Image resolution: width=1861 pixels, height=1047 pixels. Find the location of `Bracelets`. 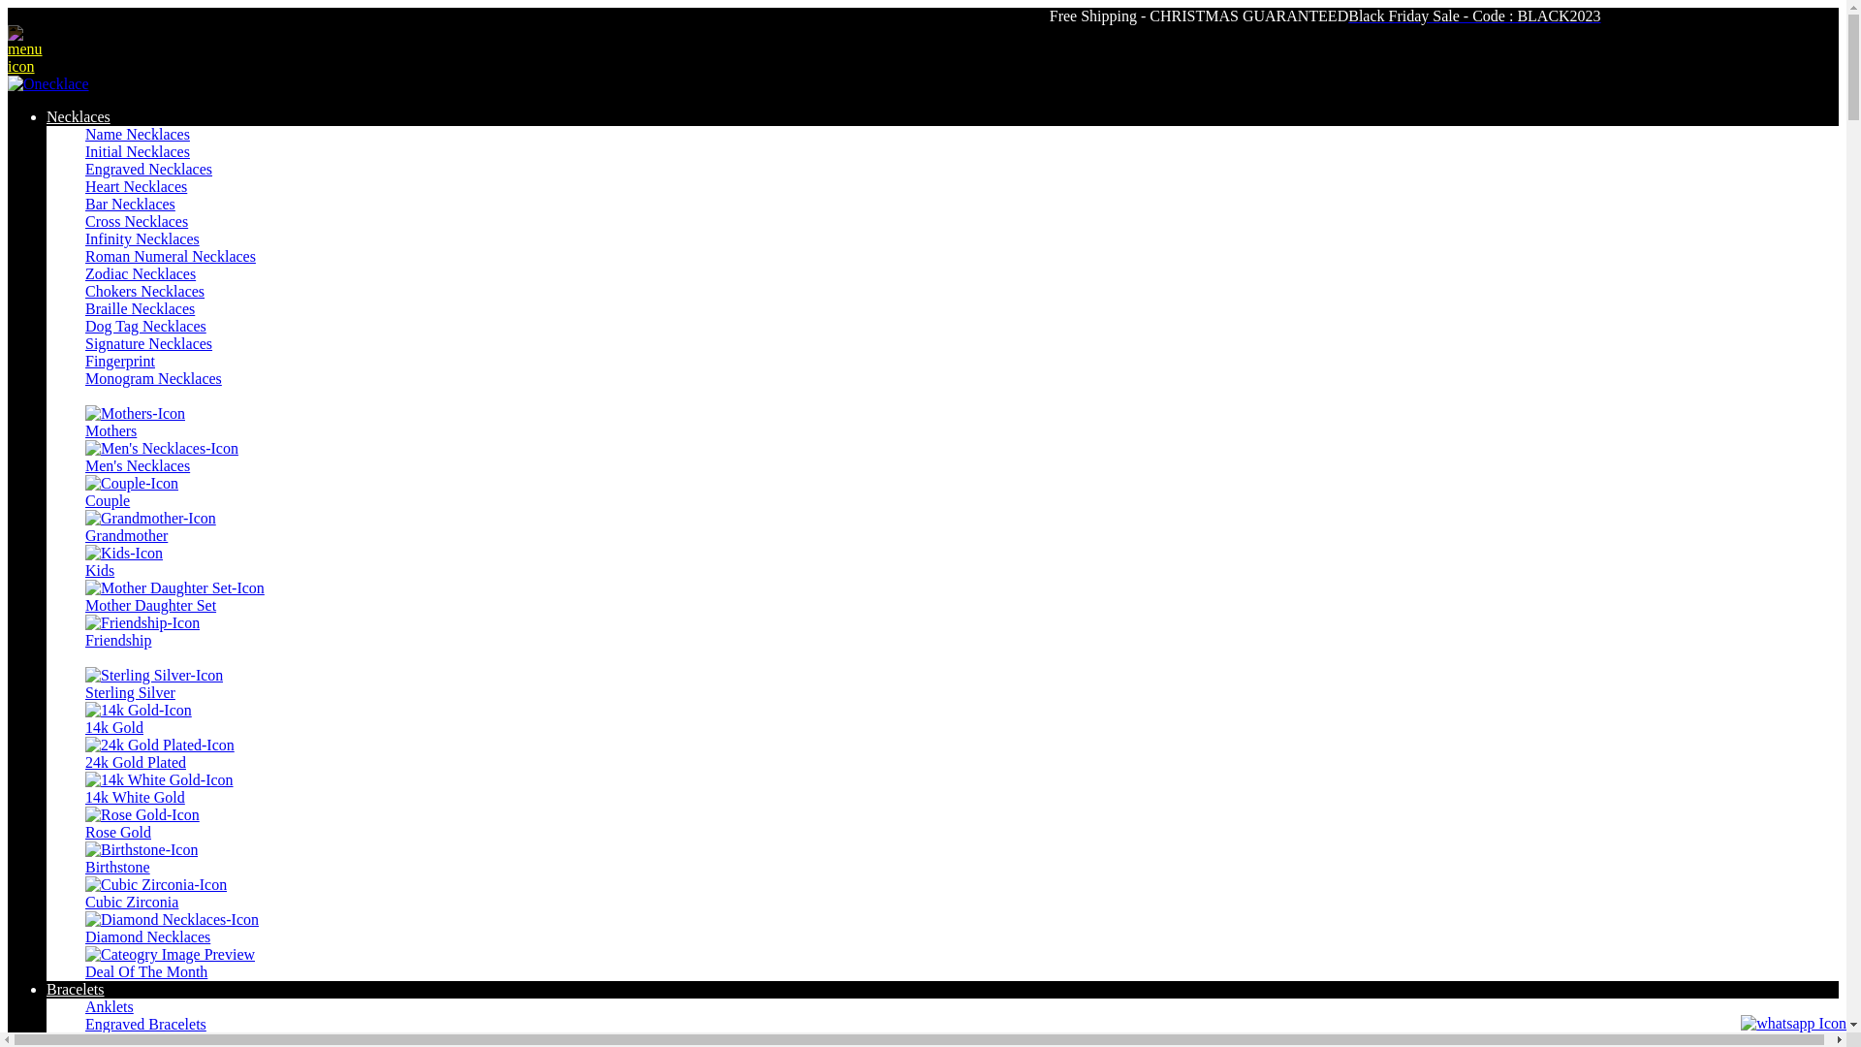

Bracelets is located at coordinates (942, 990).